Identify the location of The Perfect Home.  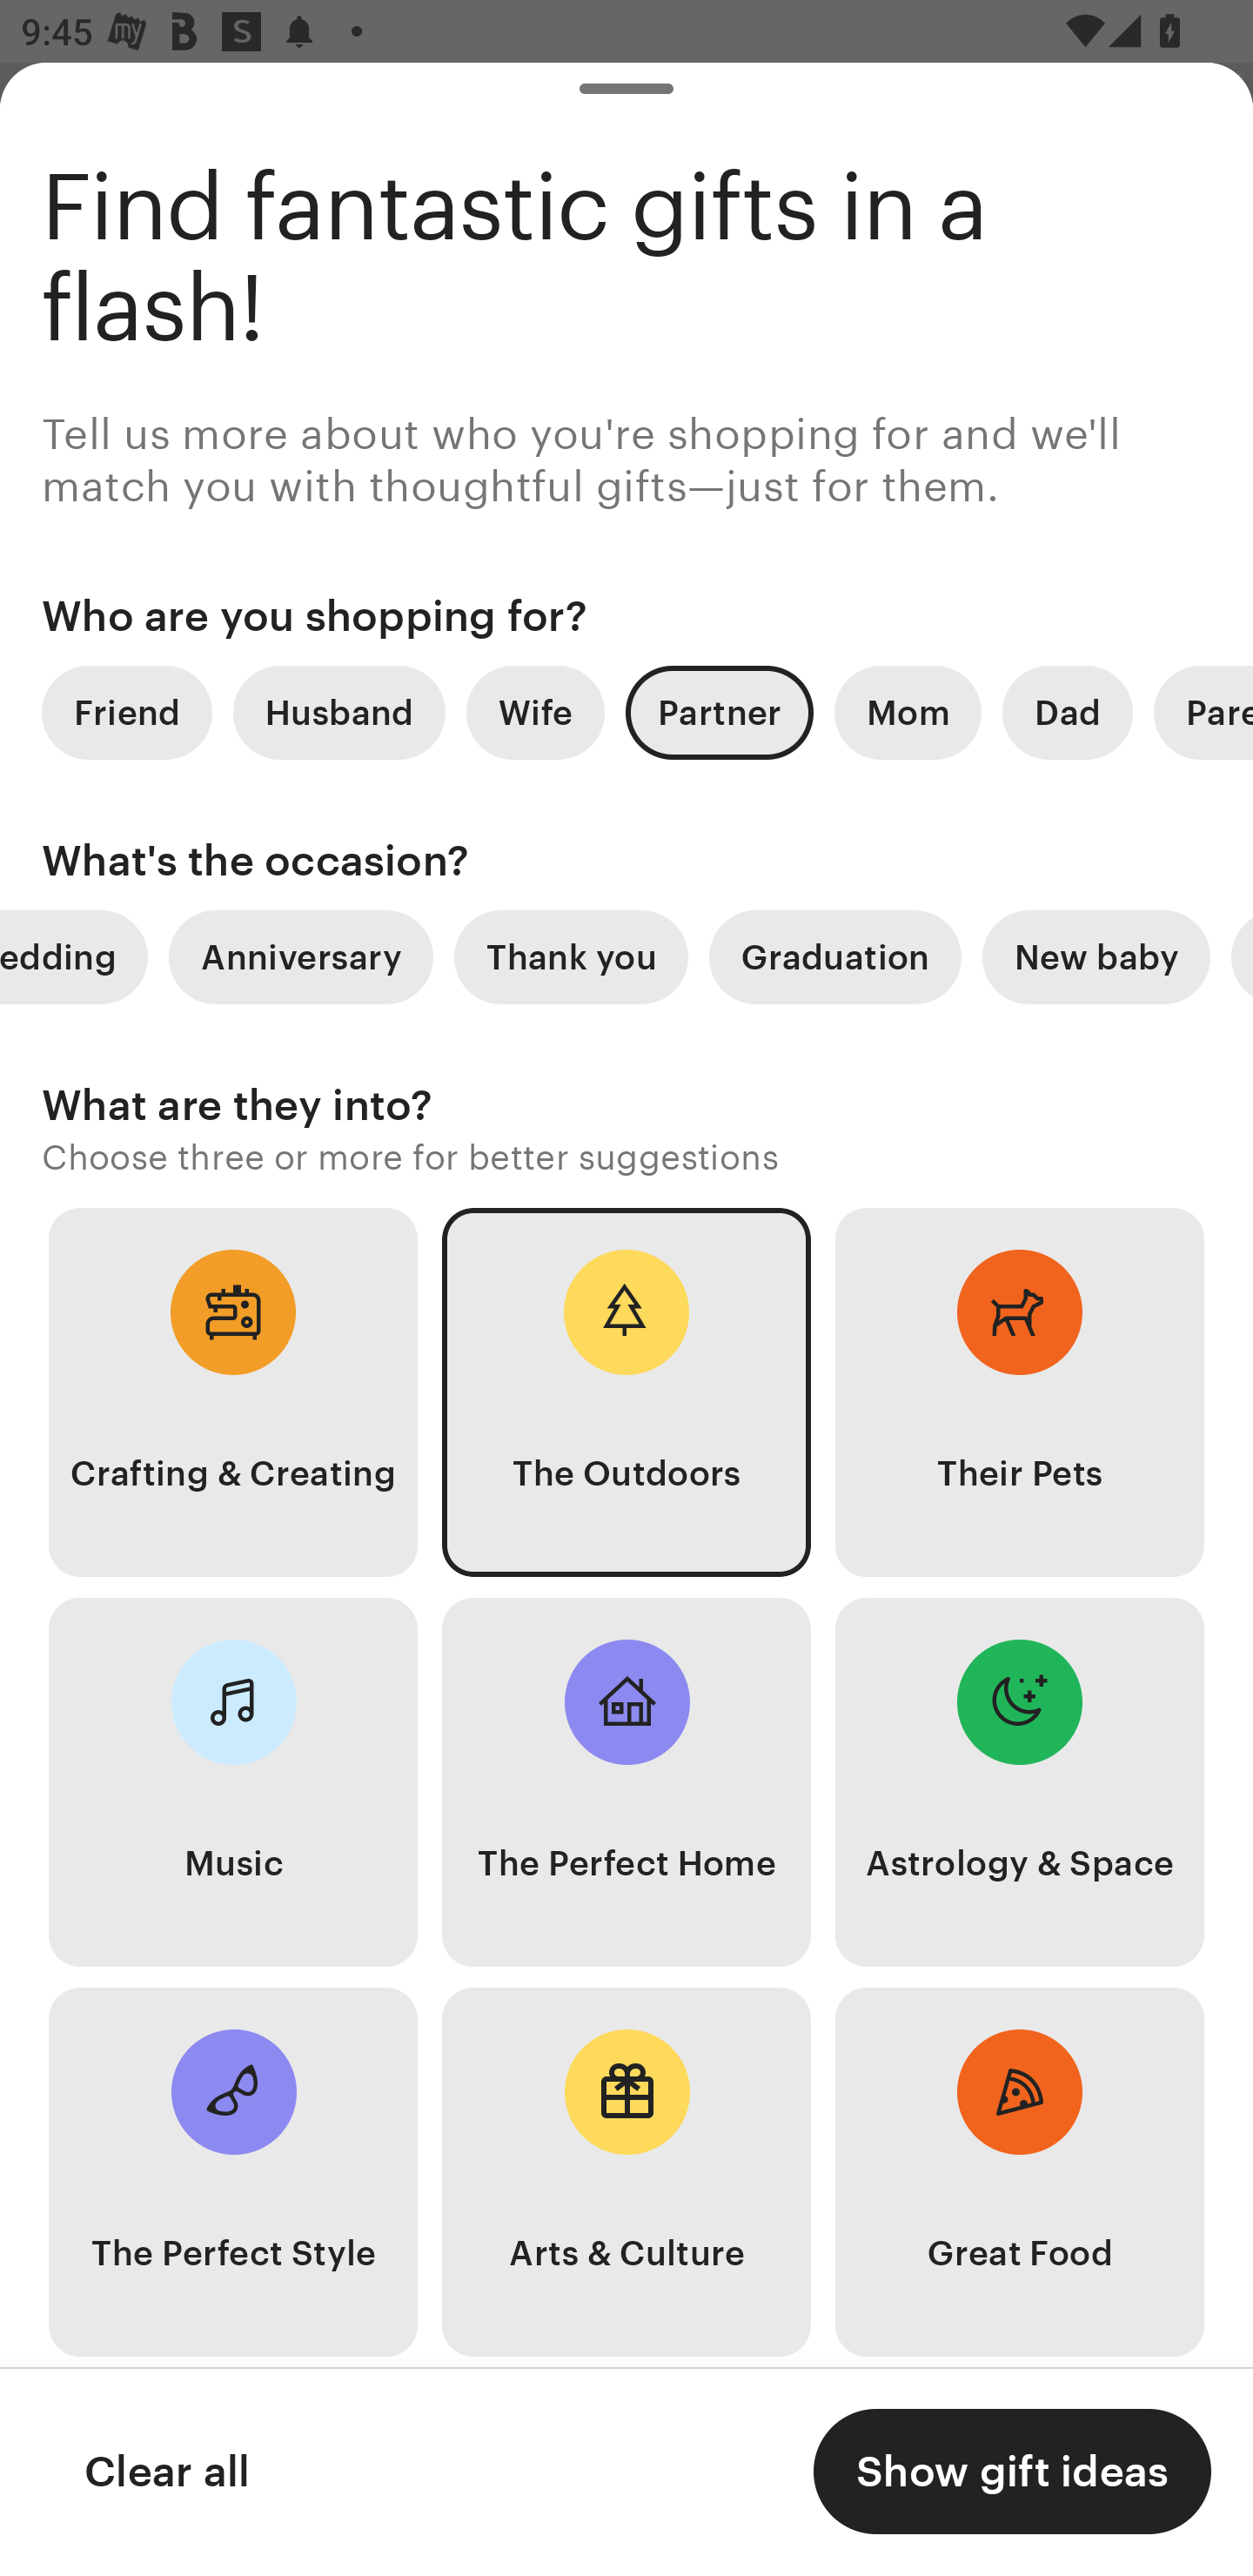
(626, 1782).